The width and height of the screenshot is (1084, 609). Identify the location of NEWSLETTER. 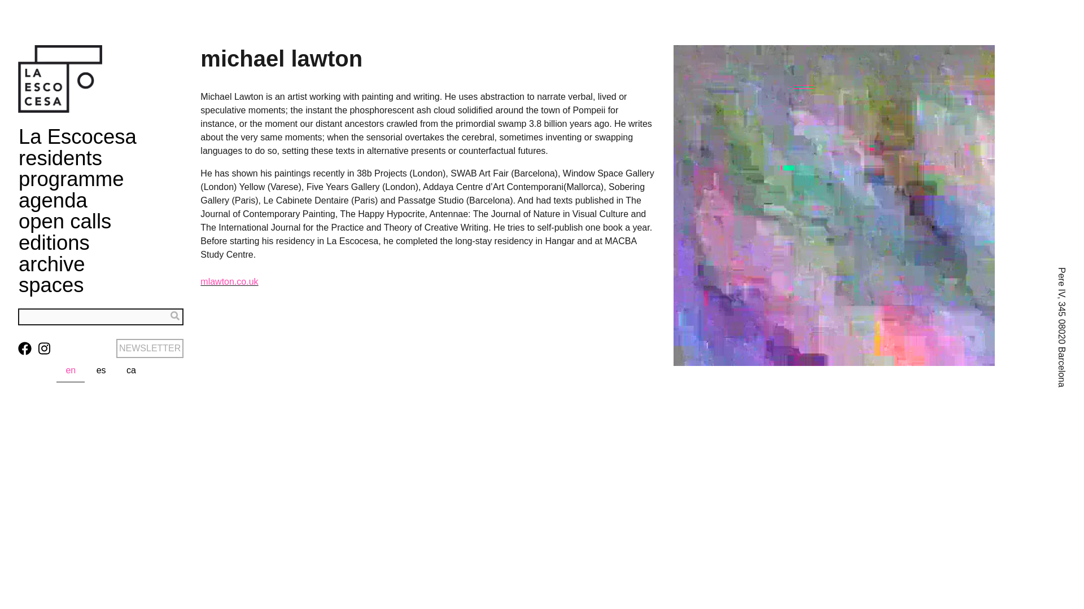
(149, 348).